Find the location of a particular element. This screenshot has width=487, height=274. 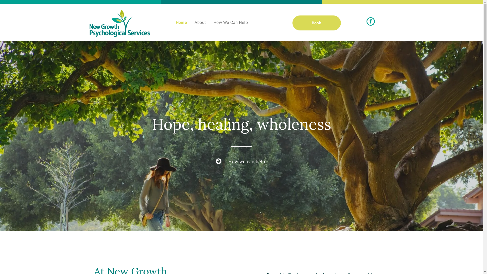

How we can help is located at coordinates (241, 161).